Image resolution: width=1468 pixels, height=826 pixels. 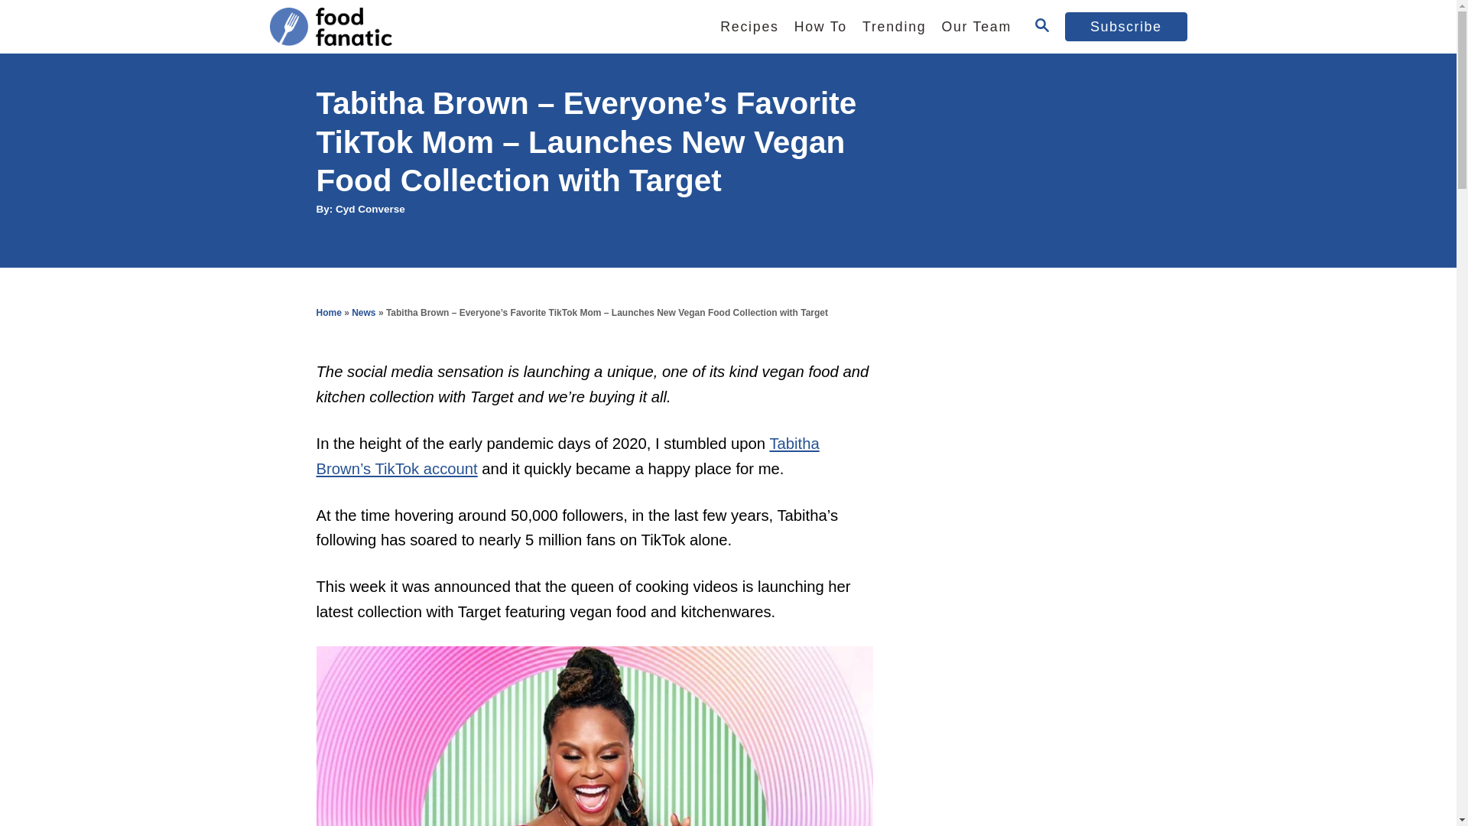 I want to click on SEARCH, so click(x=1041, y=26).